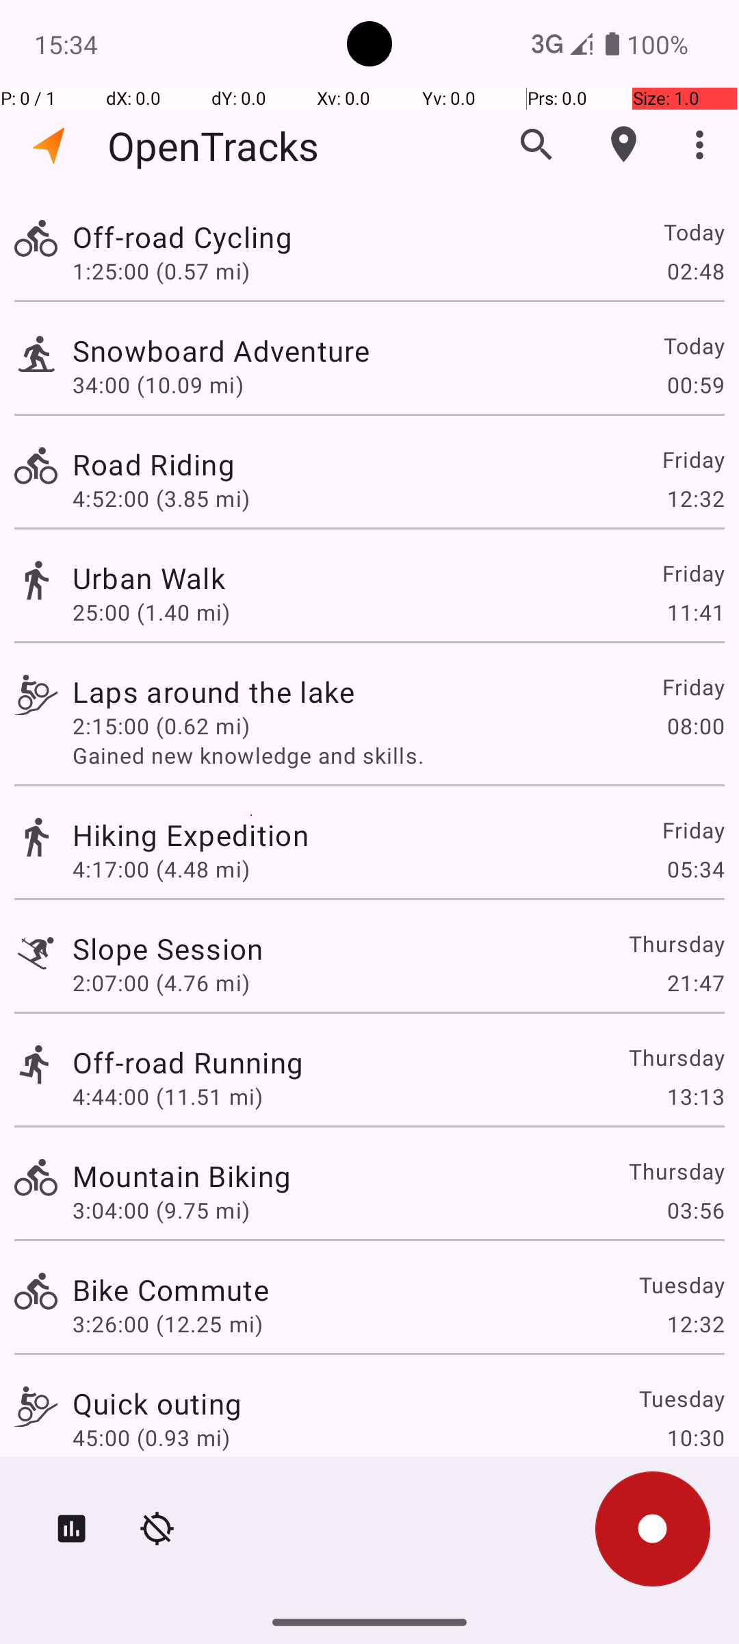 The width and height of the screenshot is (739, 1644). What do you see at coordinates (153, 464) in the screenshot?
I see `Road Riding` at bounding box center [153, 464].